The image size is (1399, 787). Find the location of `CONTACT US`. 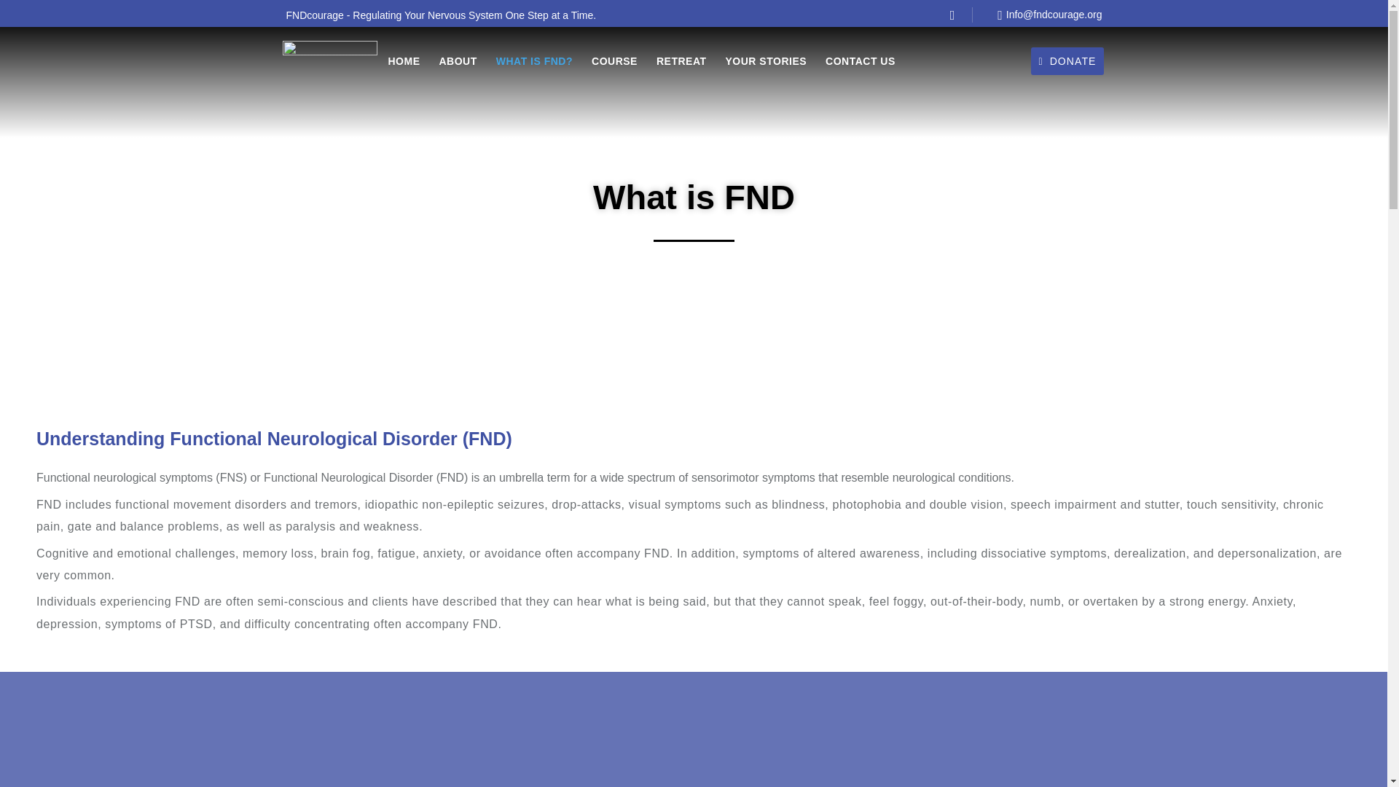

CONTACT US is located at coordinates (860, 61).